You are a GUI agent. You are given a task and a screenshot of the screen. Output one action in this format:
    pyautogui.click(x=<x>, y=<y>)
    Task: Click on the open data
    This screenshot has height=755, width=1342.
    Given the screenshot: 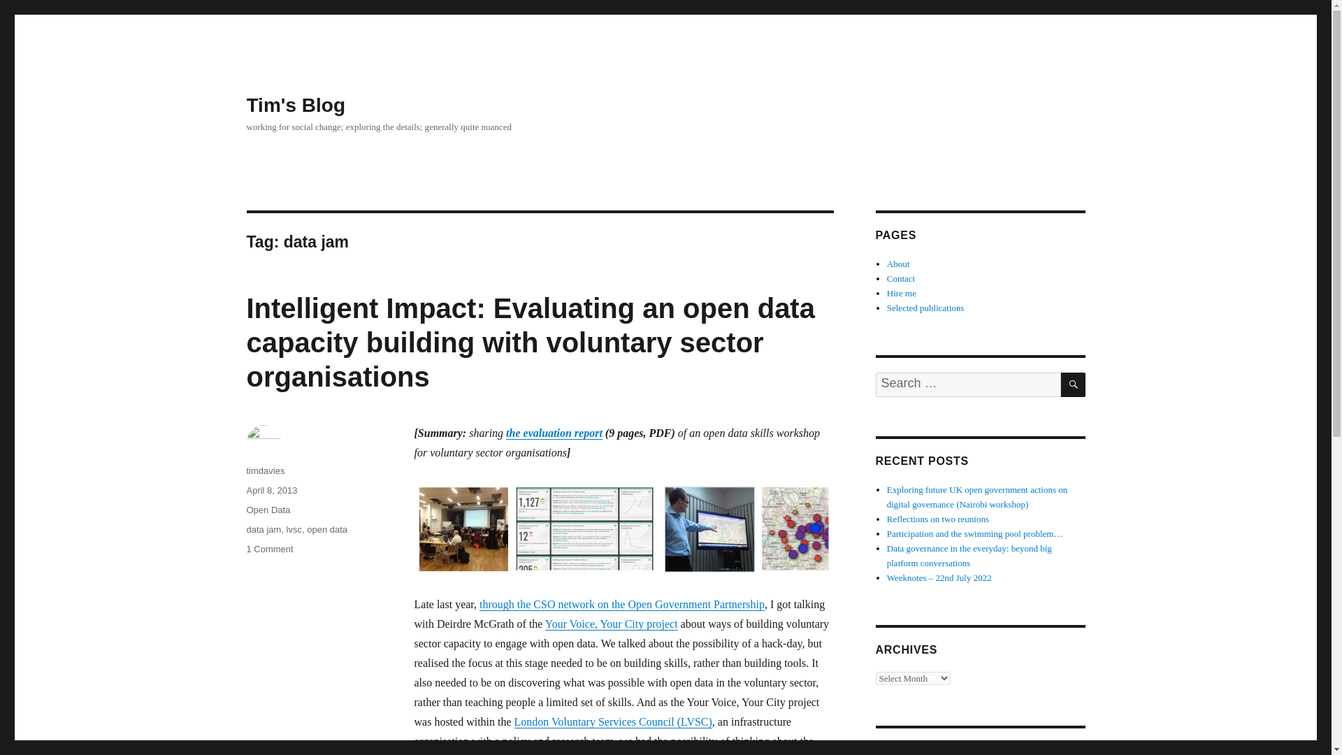 What is the action you would take?
    pyautogui.click(x=327, y=528)
    